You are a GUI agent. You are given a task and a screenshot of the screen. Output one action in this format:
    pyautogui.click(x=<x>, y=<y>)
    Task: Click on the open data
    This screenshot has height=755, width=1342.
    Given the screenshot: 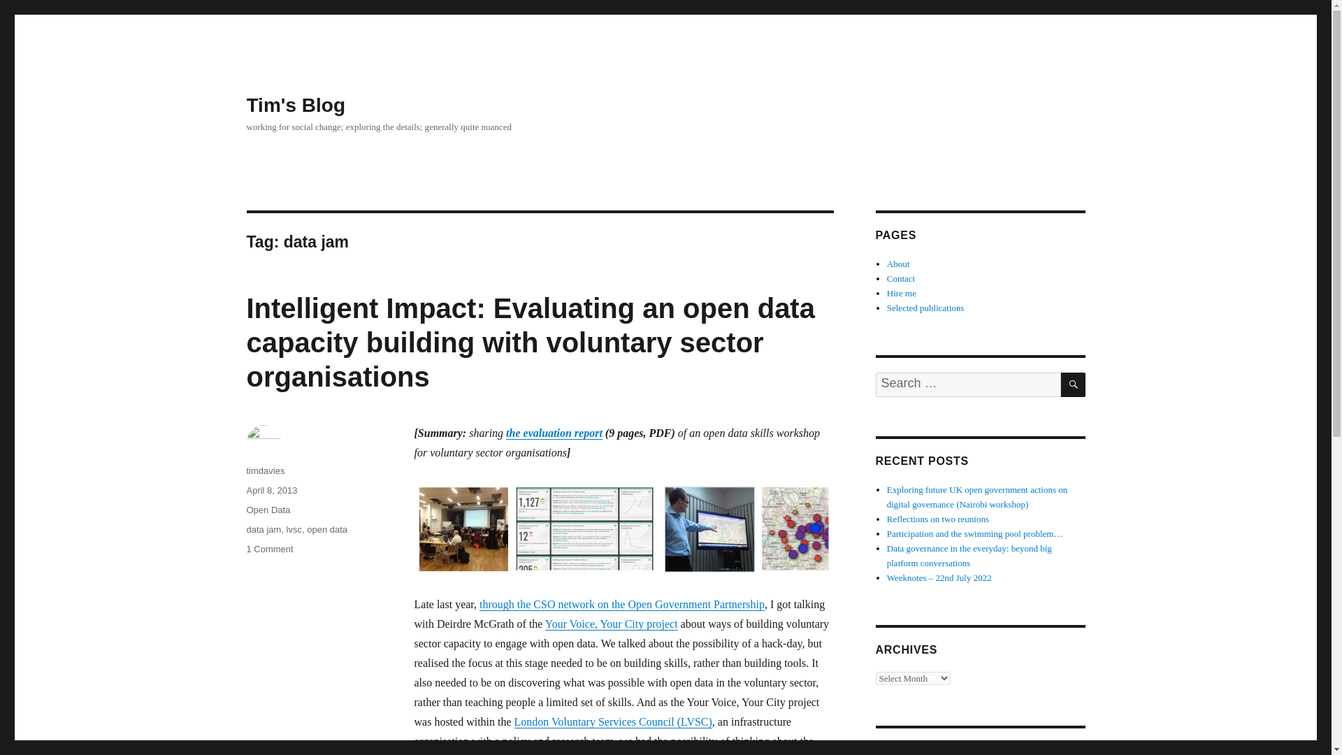 What is the action you would take?
    pyautogui.click(x=327, y=528)
    